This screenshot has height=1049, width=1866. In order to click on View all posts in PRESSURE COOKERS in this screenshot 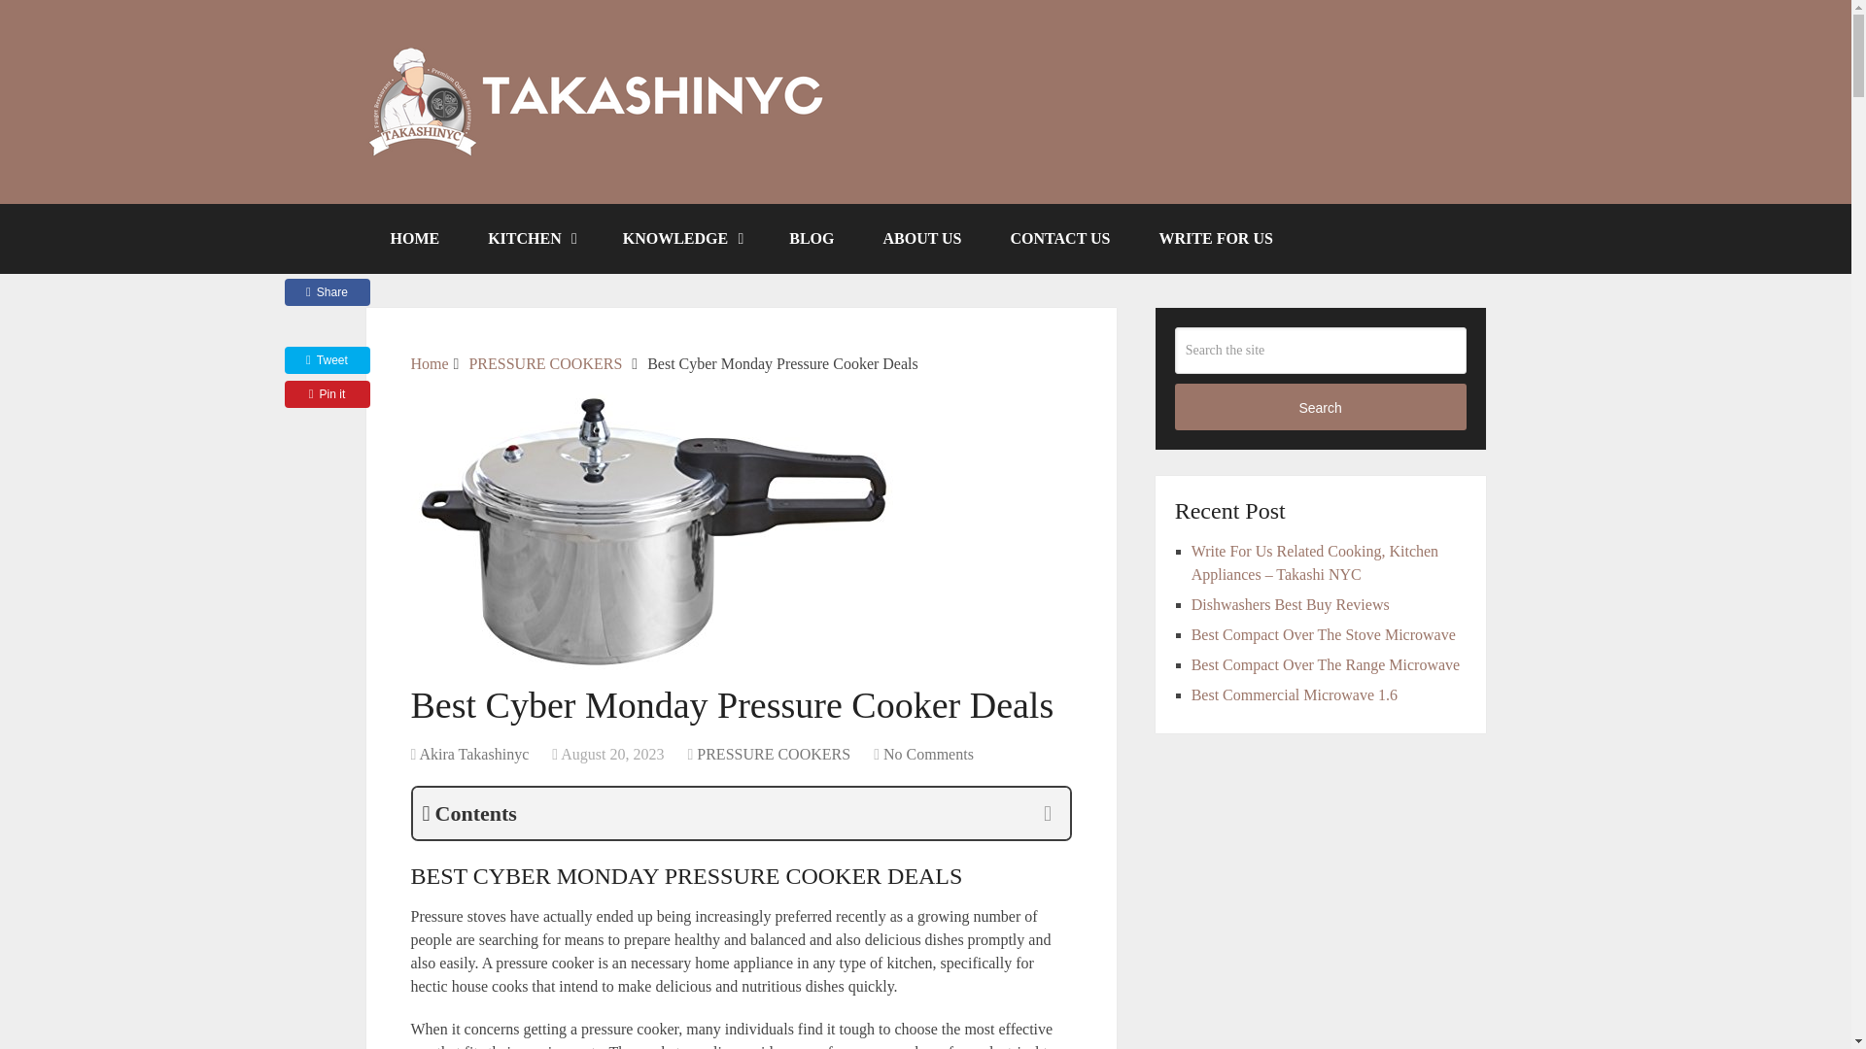, I will do `click(774, 754)`.